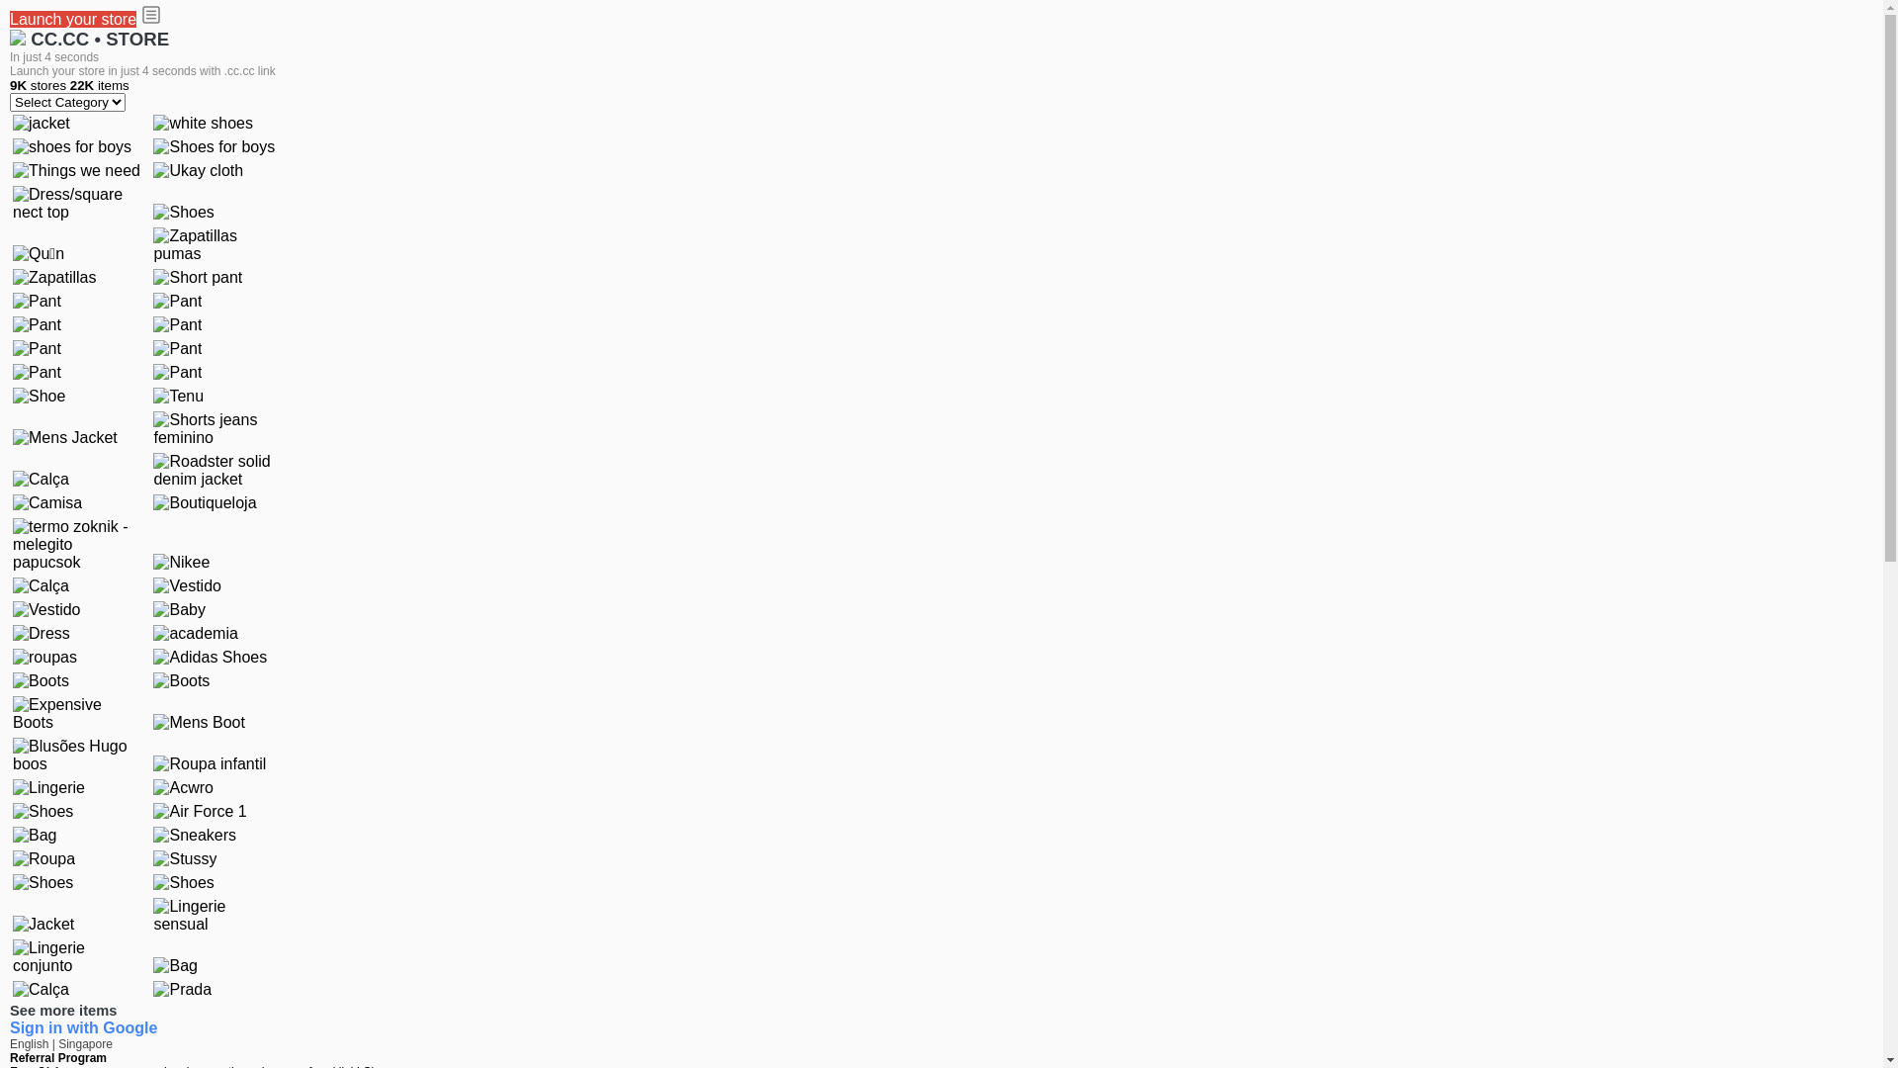 This screenshot has width=1898, height=1068. Describe the element at coordinates (43, 859) in the screenshot. I see `Roupa` at that location.